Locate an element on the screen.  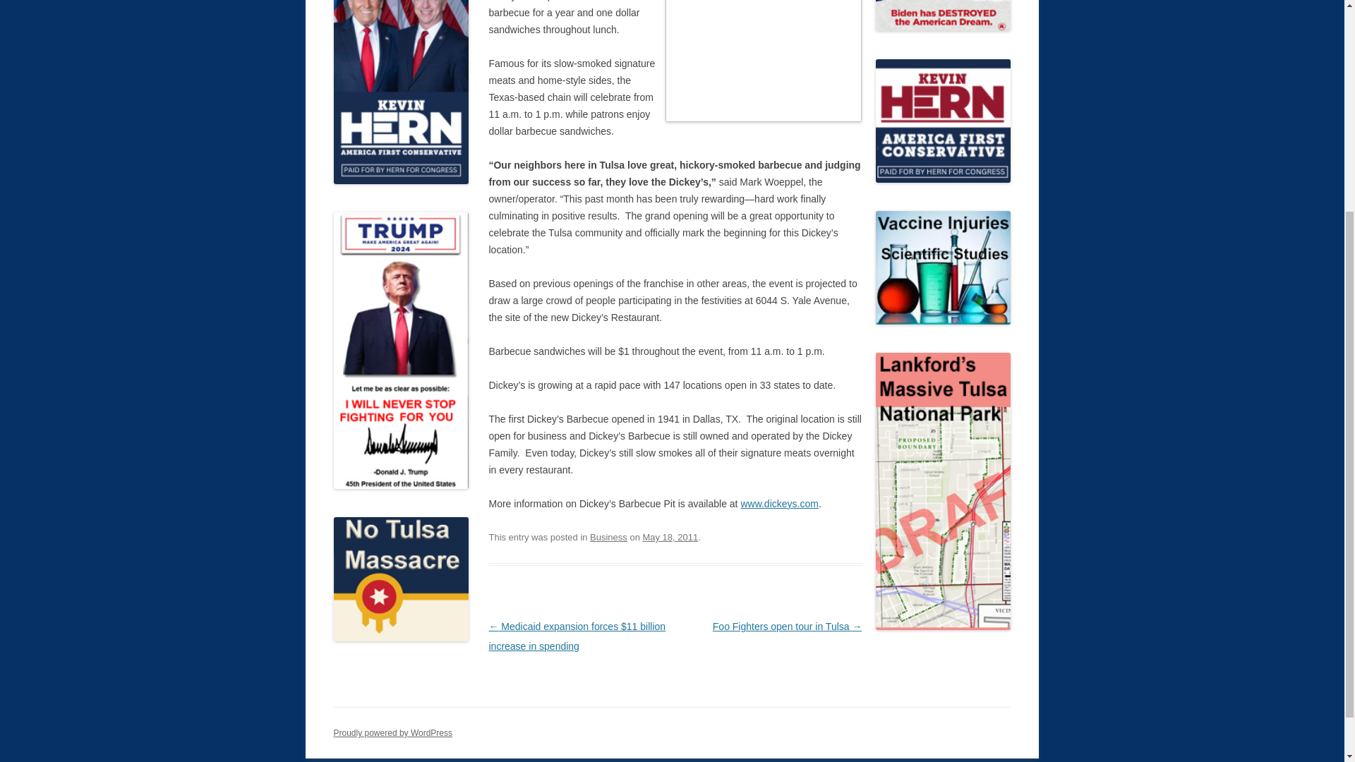
Proudly powered by WordPress is located at coordinates (392, 733).